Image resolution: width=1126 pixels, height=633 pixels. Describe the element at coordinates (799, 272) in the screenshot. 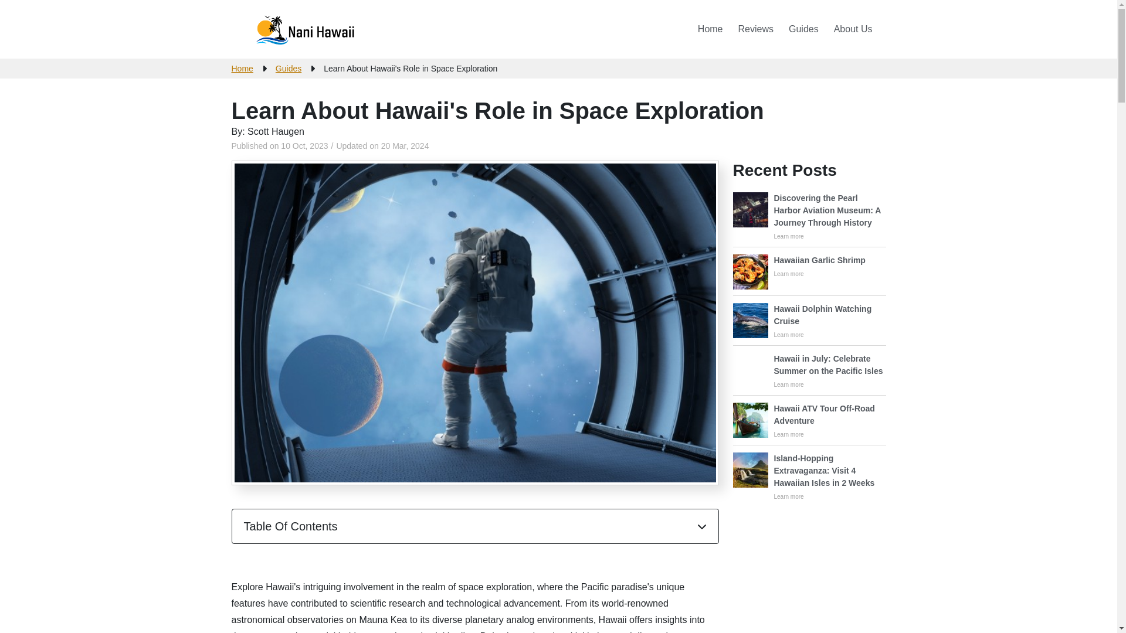

I see `Hawaiian Garlic Shrimp` at that location.